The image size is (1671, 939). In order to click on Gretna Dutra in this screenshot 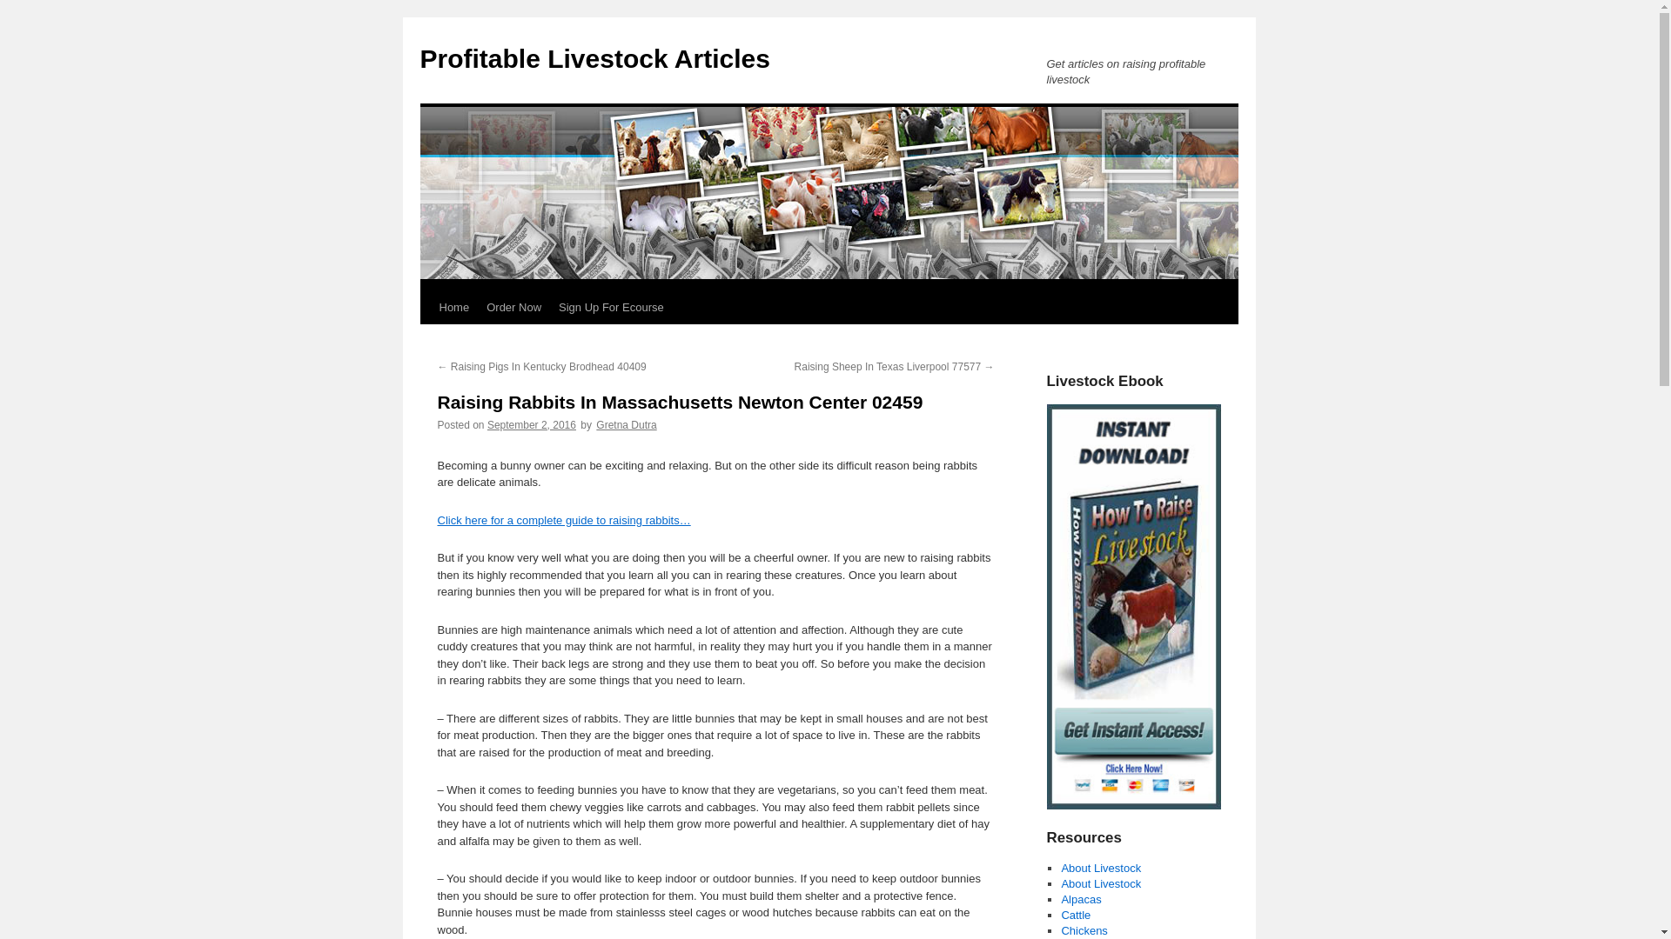, I will do `click(627, 424)`.